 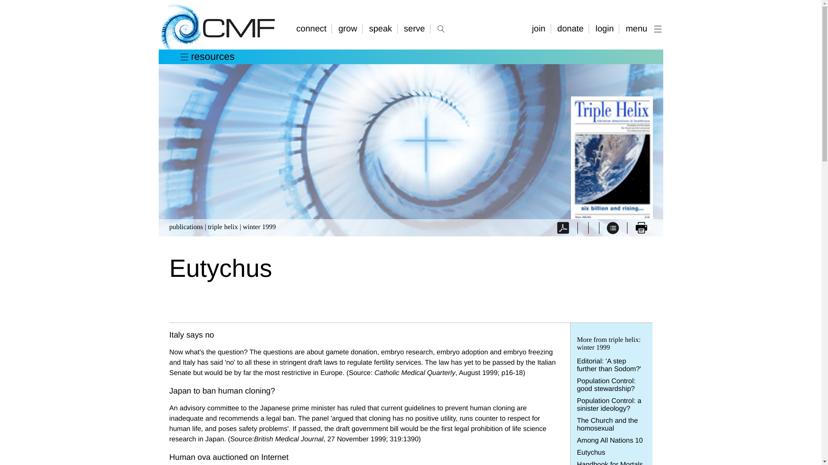 What do you see at coordinates (565, 227) in the screenshot?
I see `Download PDF Version` at bounding box center [565, 227].